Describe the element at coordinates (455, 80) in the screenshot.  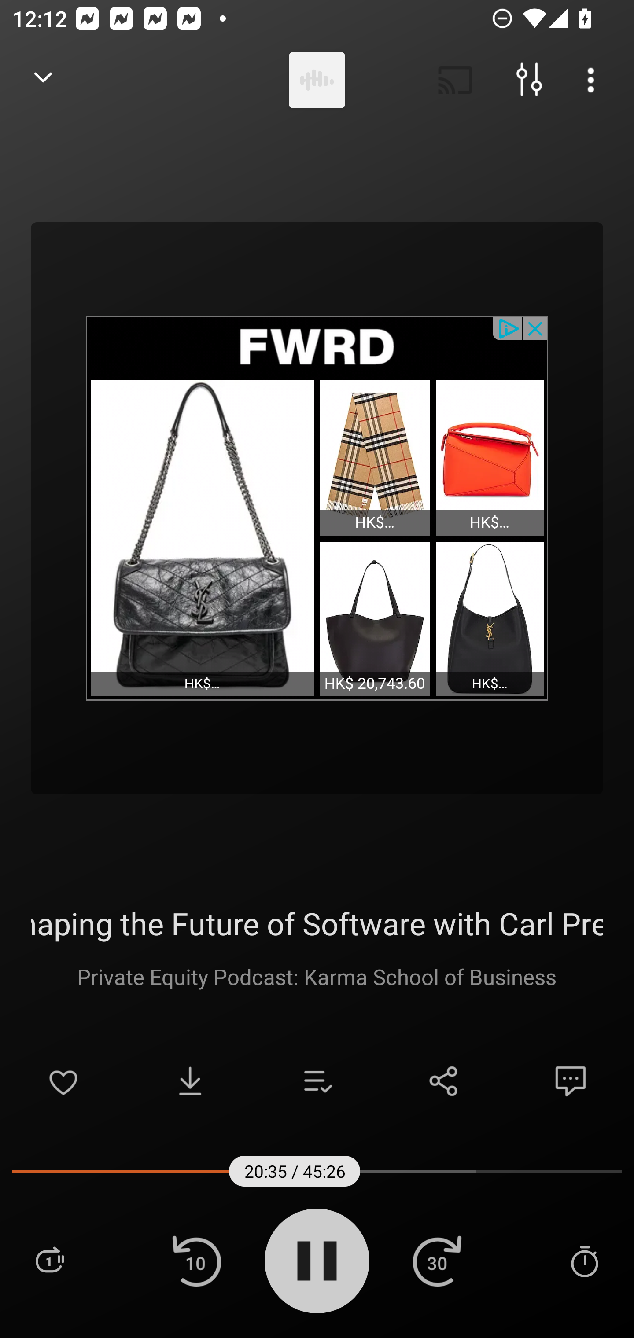
I see `Cast. Disconnected` at that location.